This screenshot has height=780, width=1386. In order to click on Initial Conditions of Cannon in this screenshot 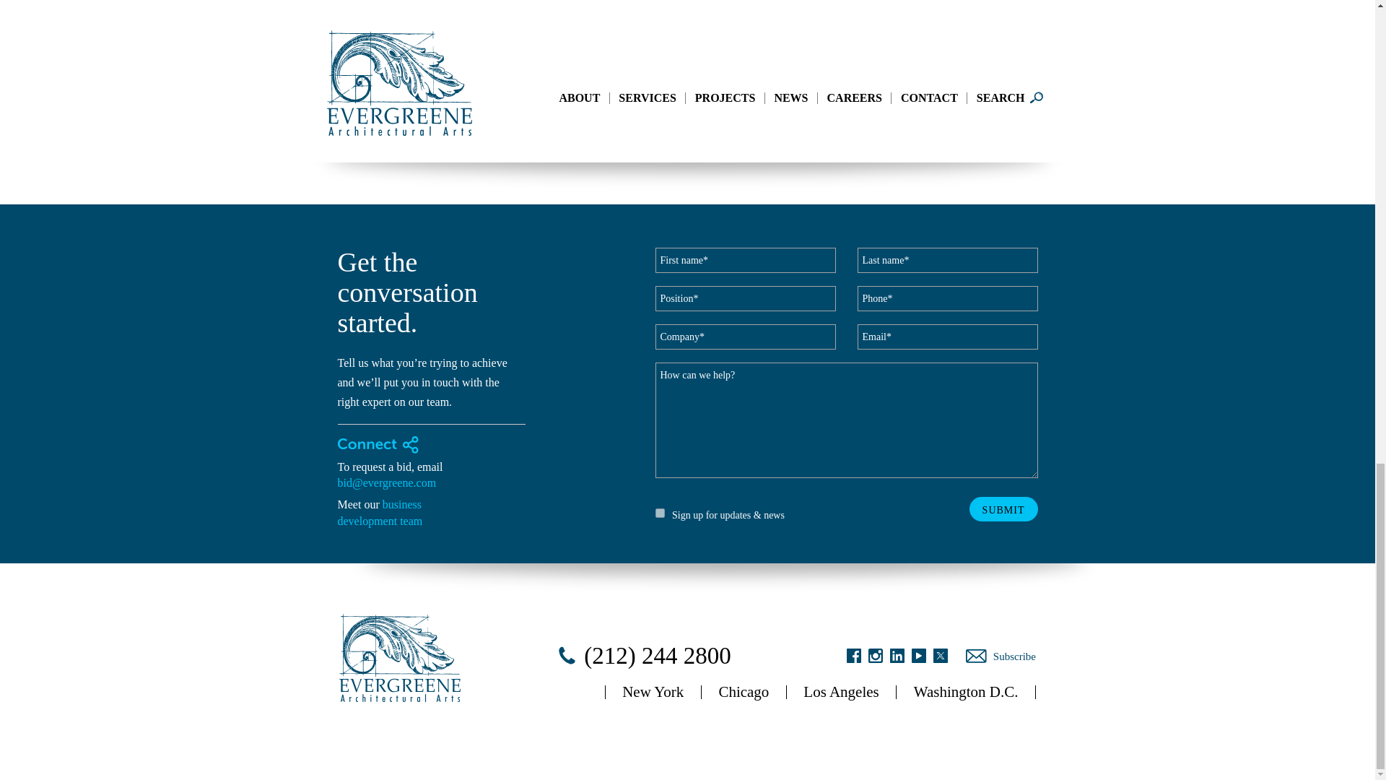, I will do `click(521, 13)`.